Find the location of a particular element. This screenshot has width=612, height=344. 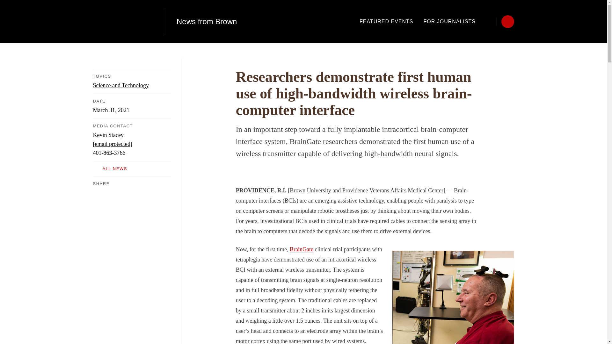

Menu is located at coordinates (507, 21).